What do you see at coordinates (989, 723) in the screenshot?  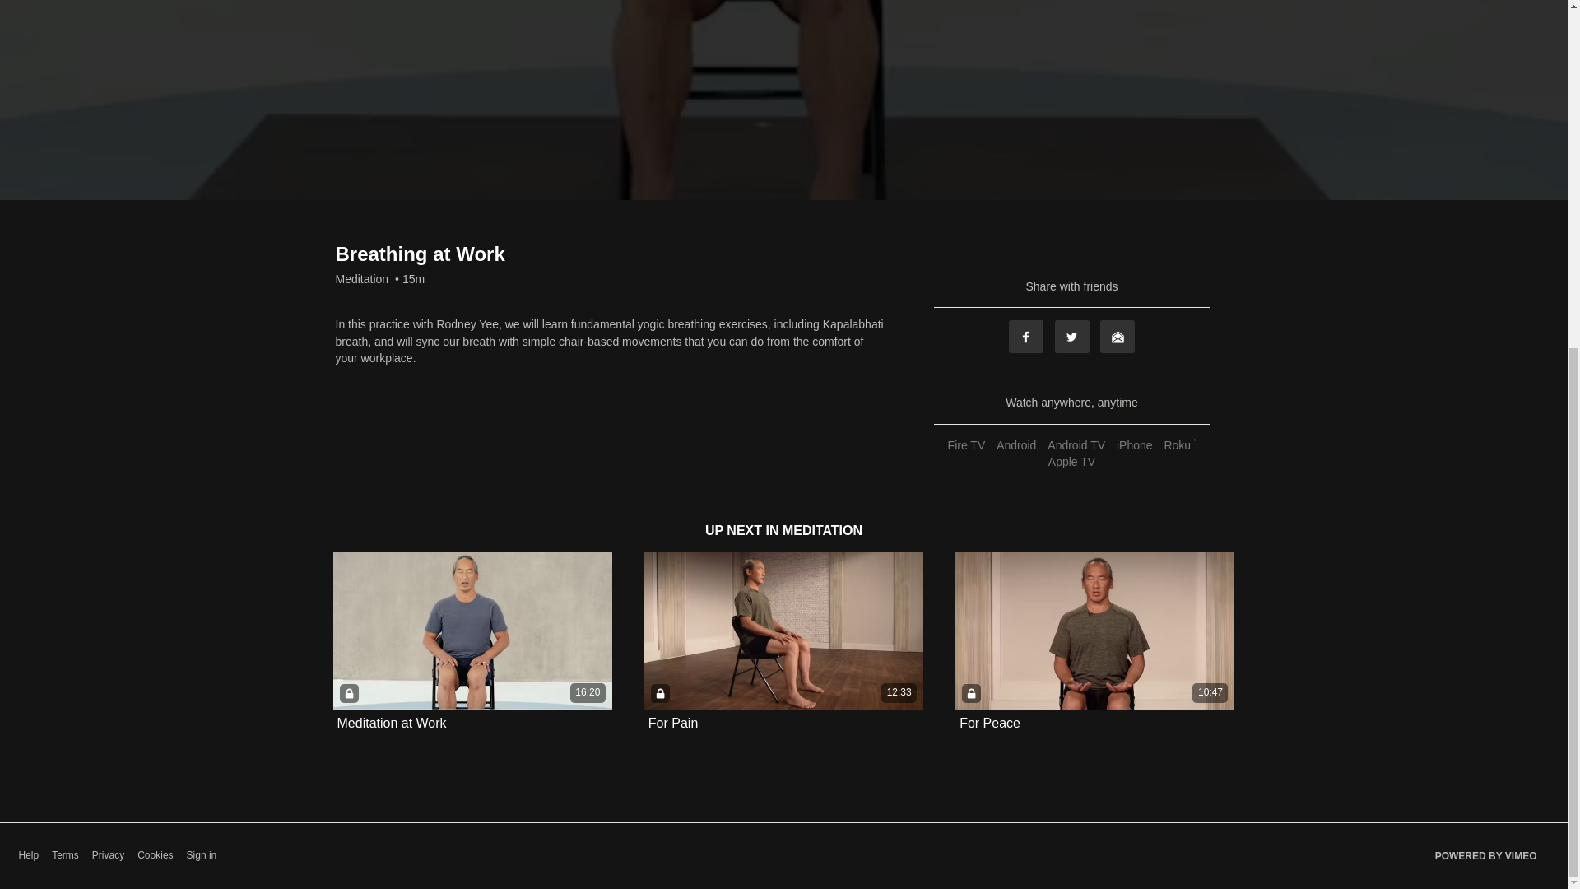 I see `For Peace` at bounding box center [989, 723].